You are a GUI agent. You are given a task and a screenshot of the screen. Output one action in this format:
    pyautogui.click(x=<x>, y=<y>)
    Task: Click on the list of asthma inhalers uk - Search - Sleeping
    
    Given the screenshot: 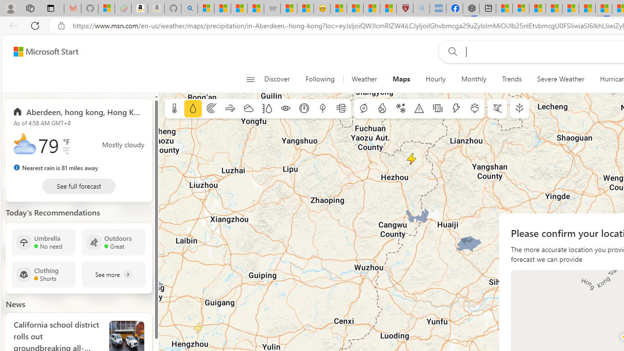 What is the action you would take?
    pyautogui.click(x=421, y=9)
    